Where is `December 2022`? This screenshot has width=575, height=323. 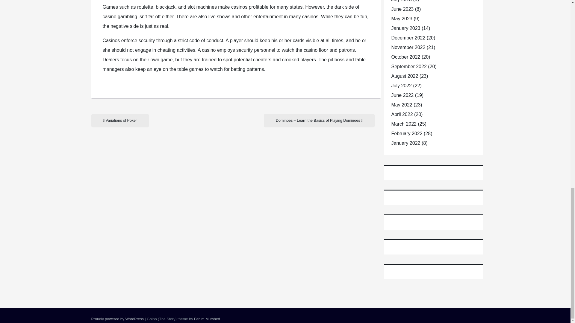 December 2022 is located at coordinates (408, 38).